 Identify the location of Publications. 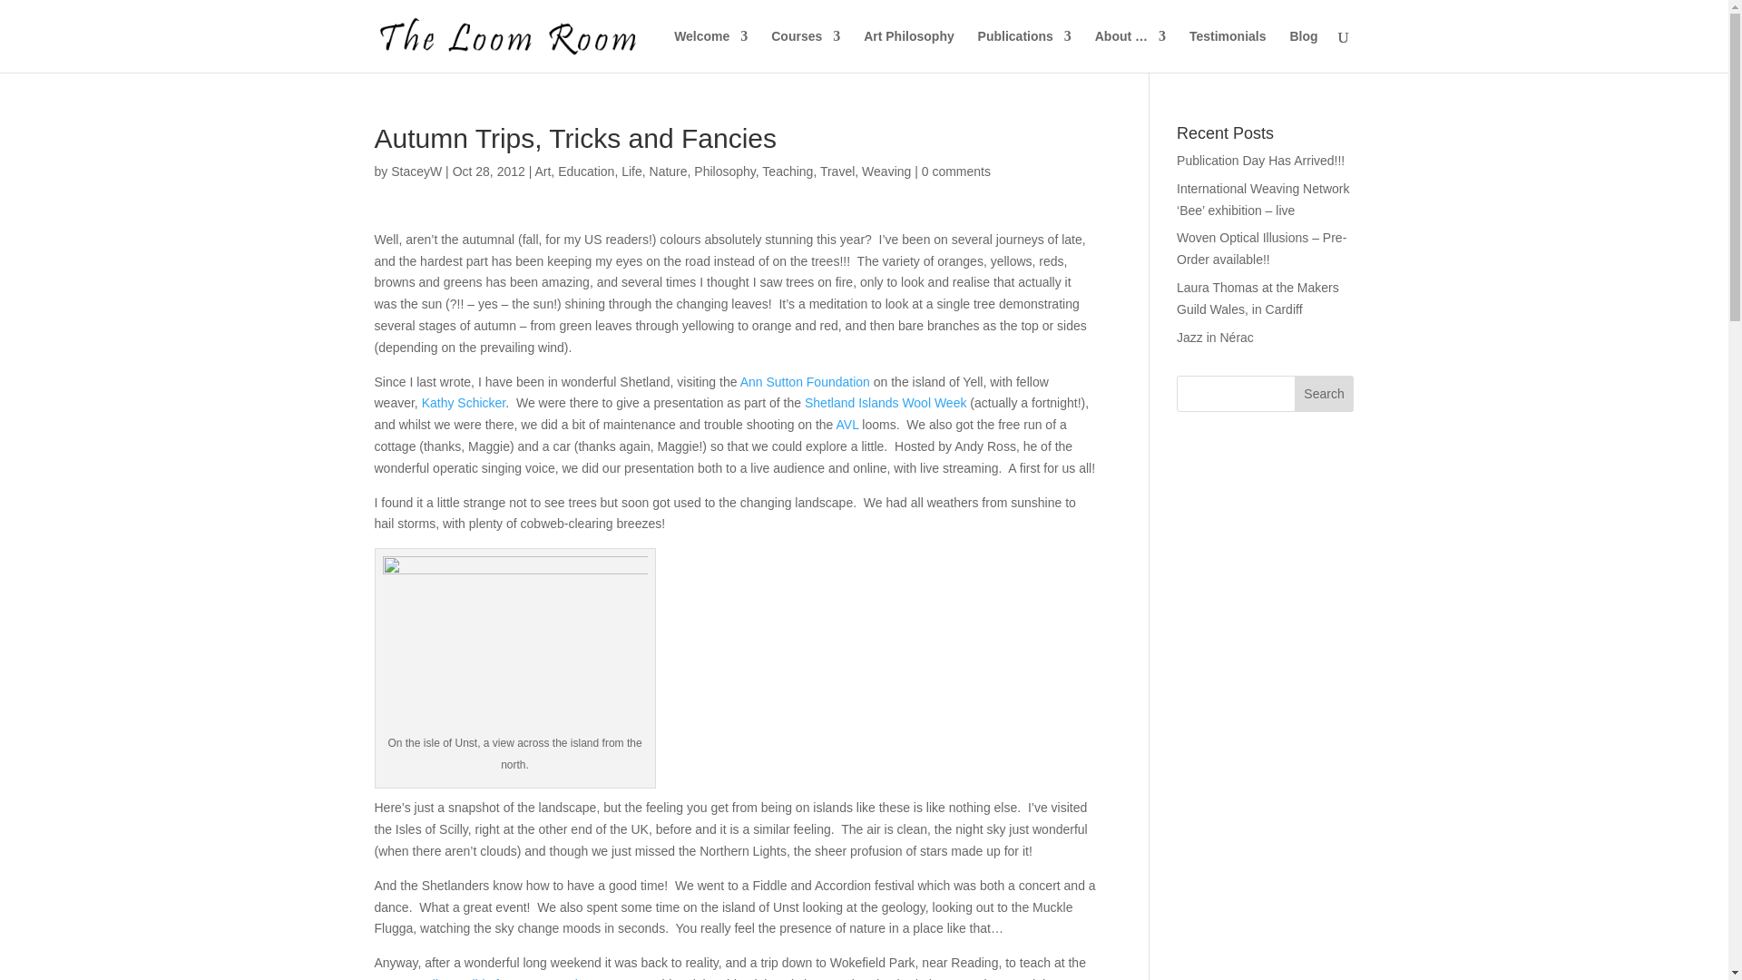
(1023, 51).